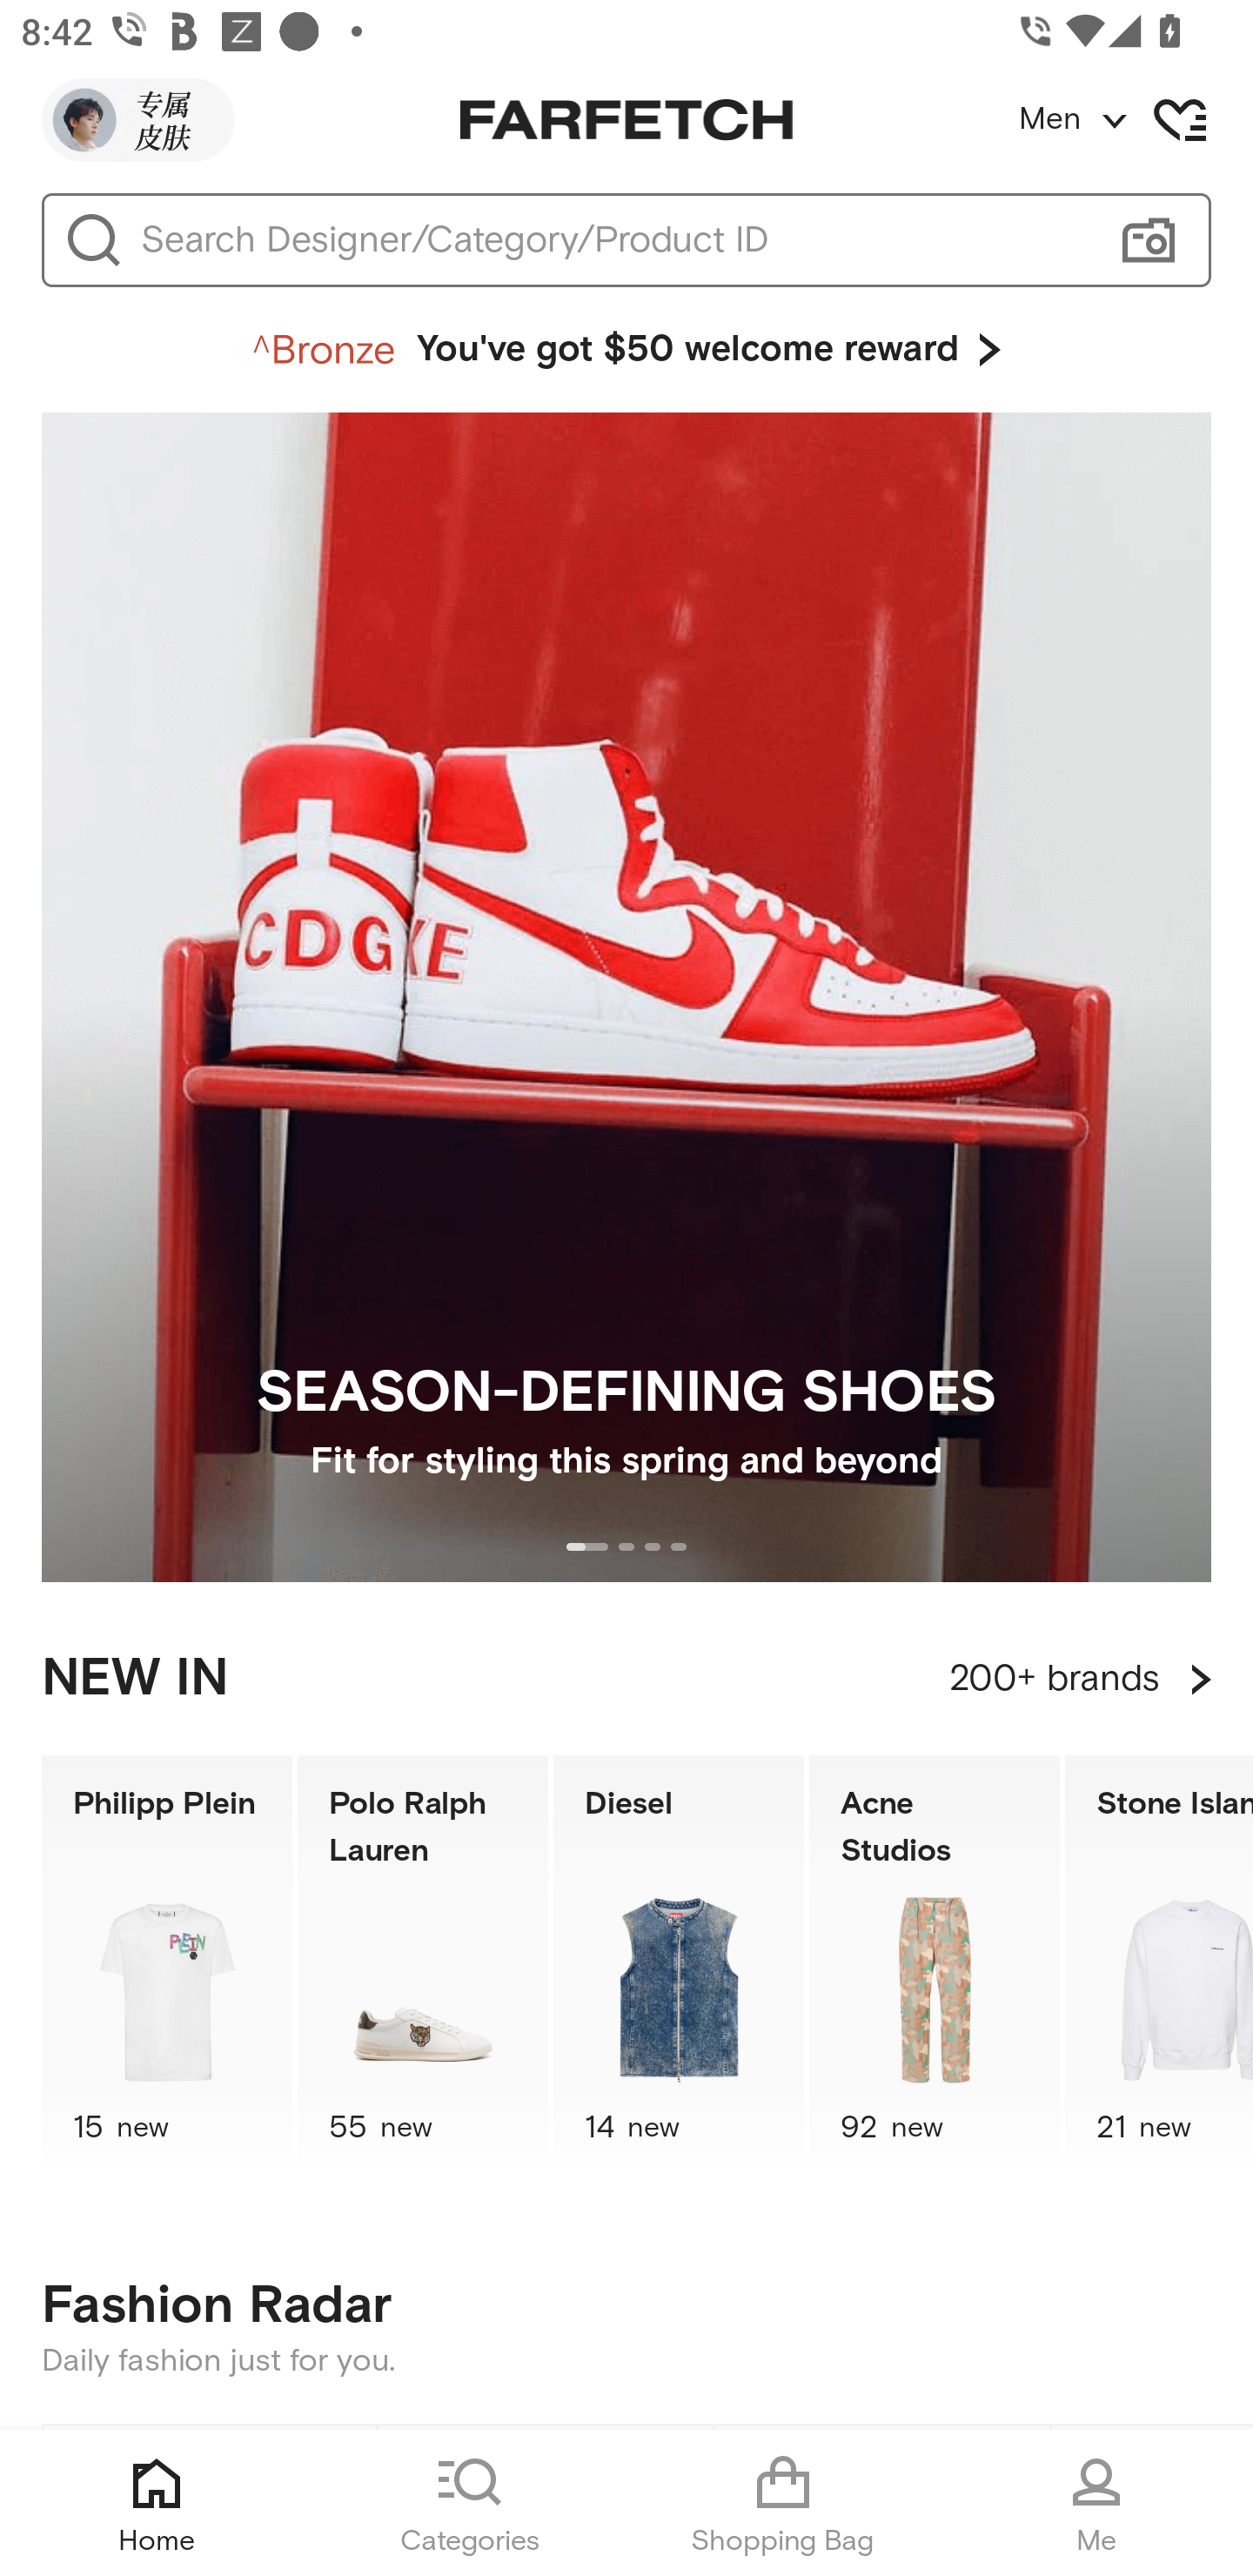  Describe the element at coordinates (613, 240) in the screenshot. I see `Search Designer/Category/Product ID` at that location.